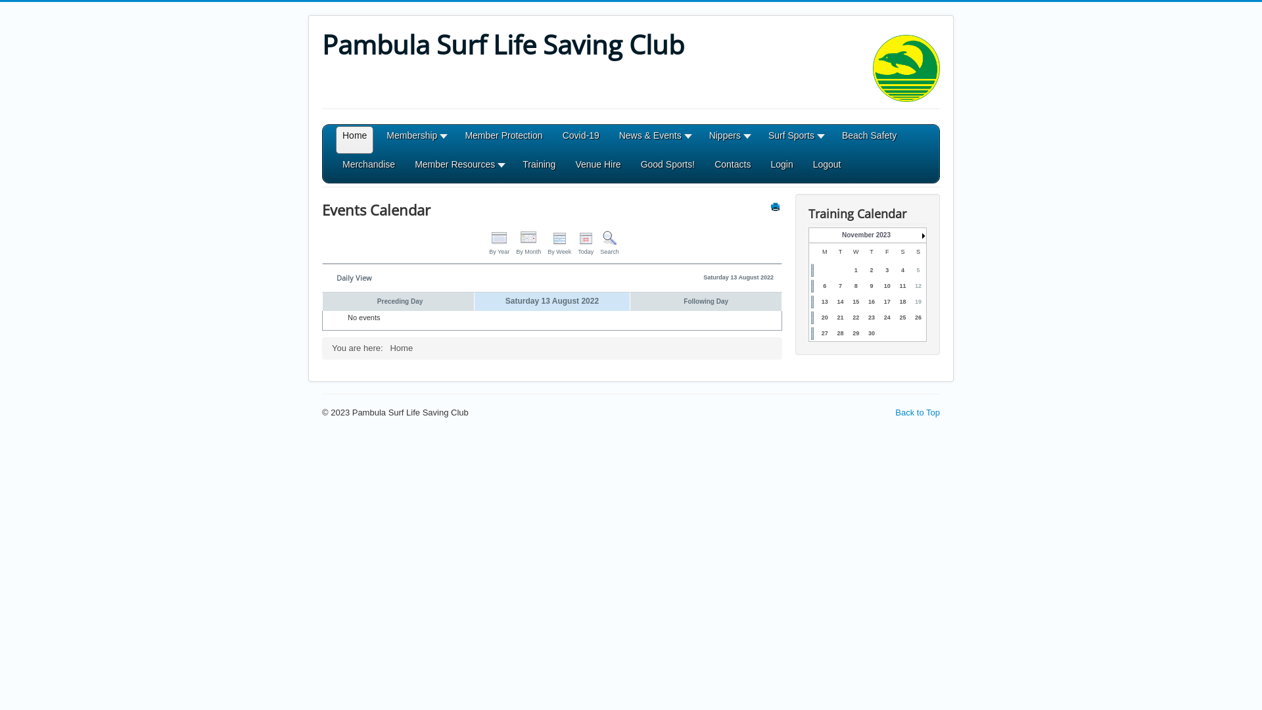  I want to click on Preceding Day, so click(400, 301).